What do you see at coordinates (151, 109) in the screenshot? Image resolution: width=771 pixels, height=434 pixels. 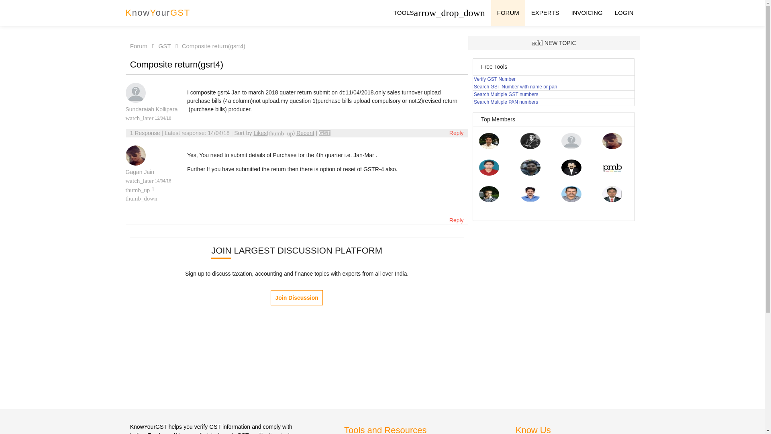 I see `Participation reputation: 448 Expert reputation: 1106` at bounding box center [151, 109].